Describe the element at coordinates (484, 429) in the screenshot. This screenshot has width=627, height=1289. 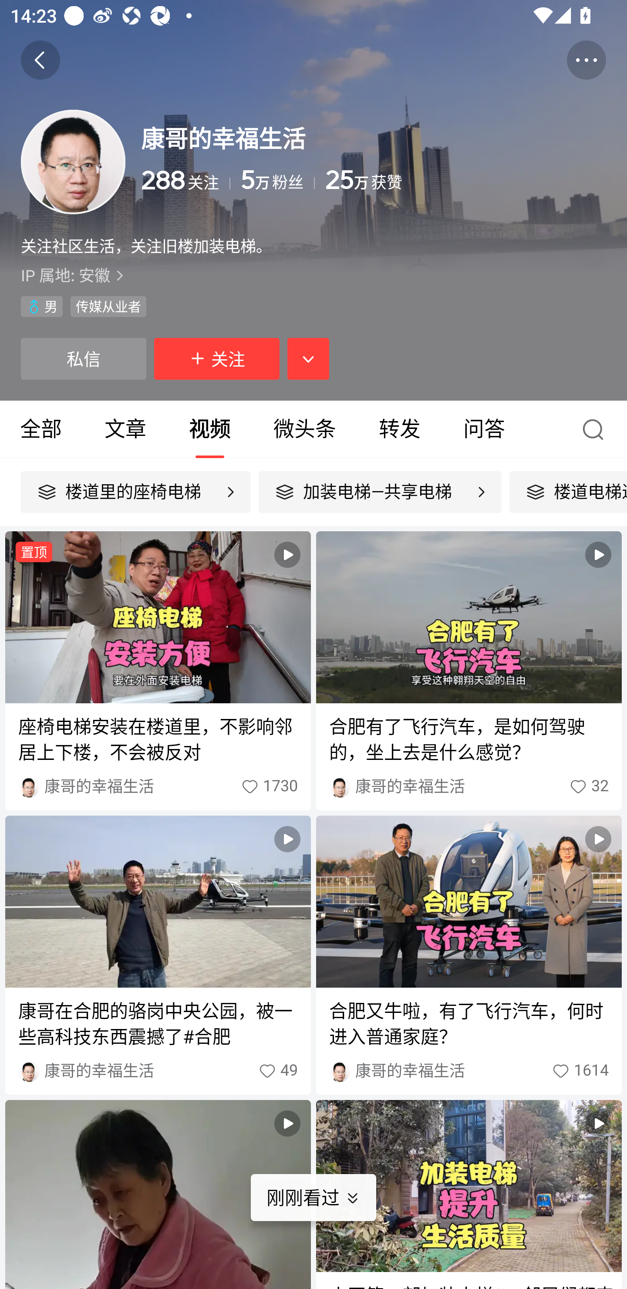
I see `问答` at that location.